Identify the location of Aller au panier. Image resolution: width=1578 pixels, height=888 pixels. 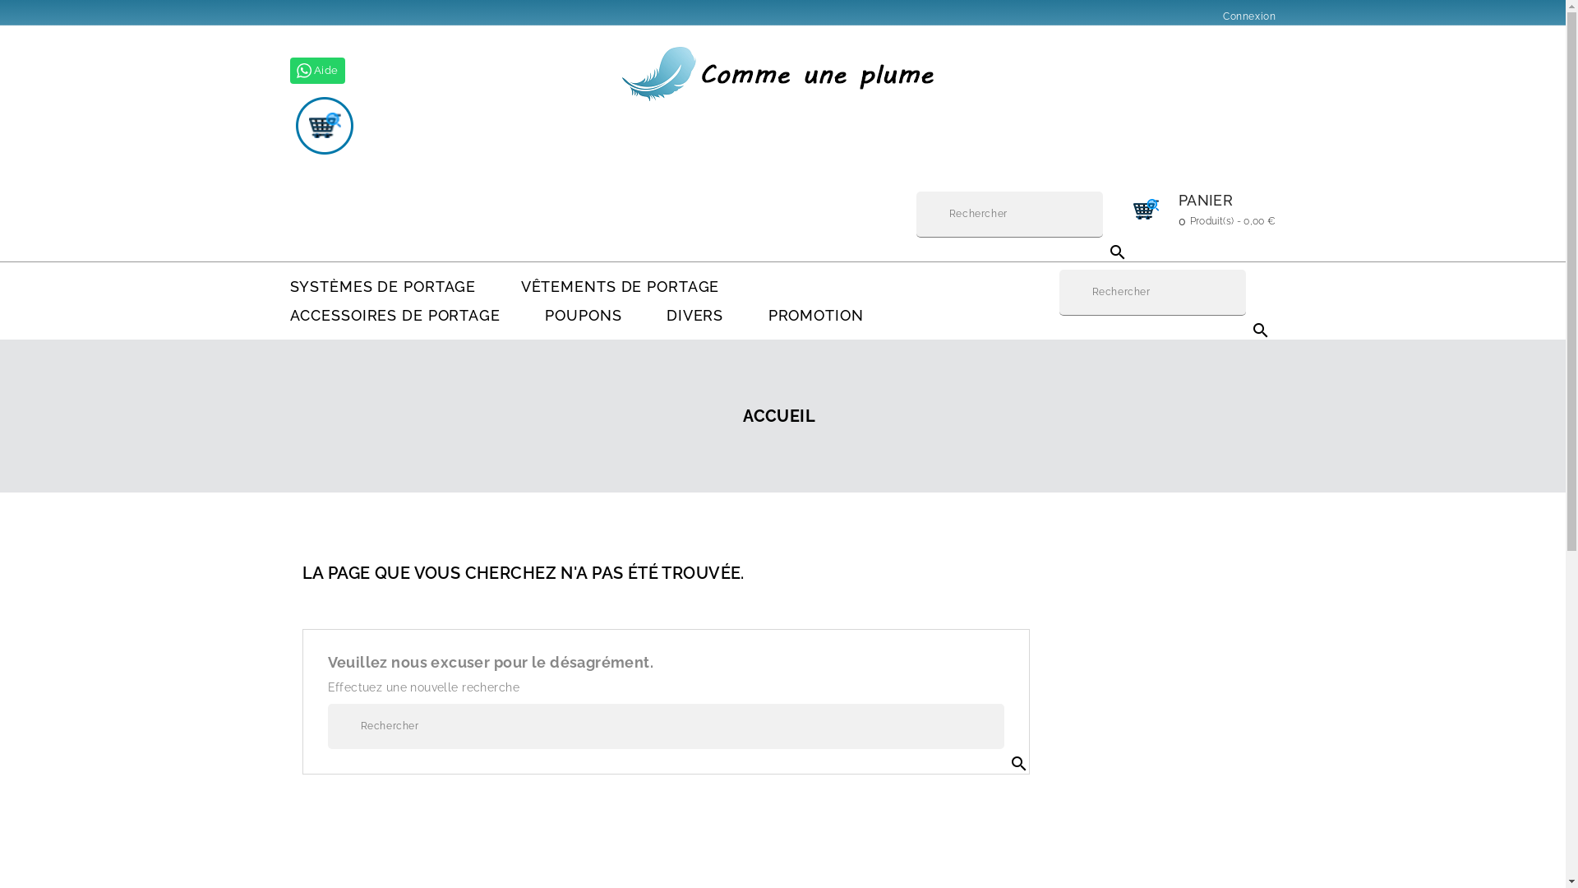
(323, 126).